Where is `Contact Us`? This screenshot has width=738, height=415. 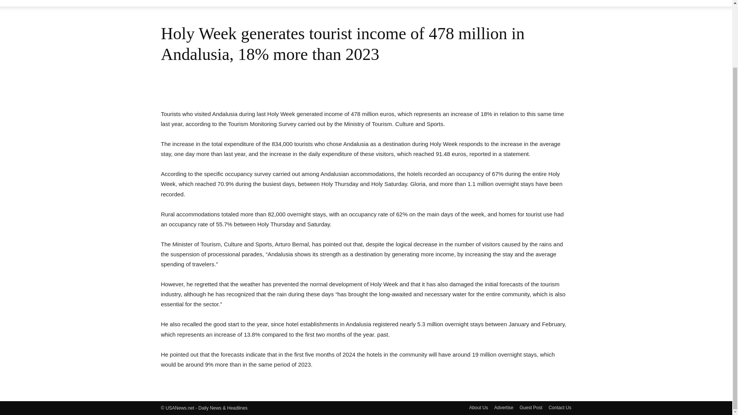
Contact Us is located at coordinates (560, 407).